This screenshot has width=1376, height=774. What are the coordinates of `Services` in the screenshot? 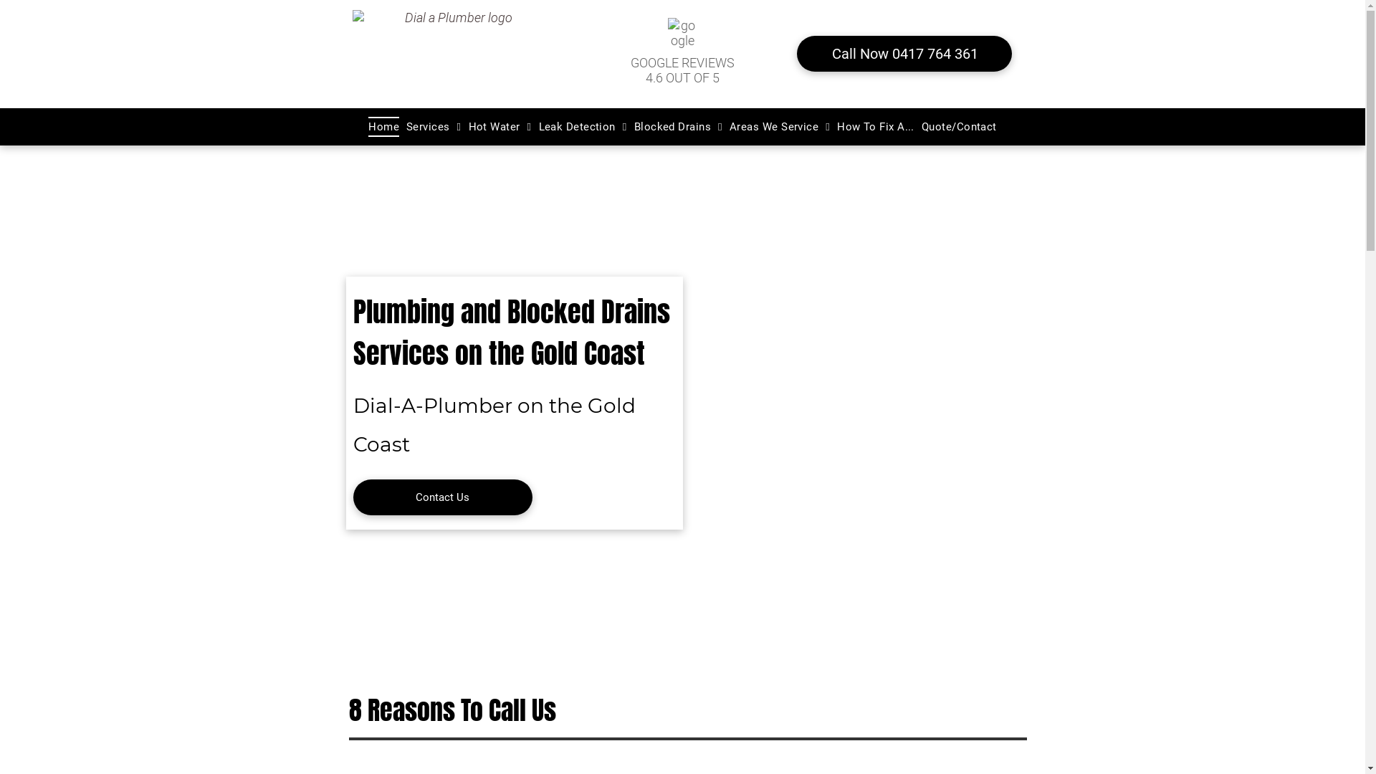 It's located at (434, 127).